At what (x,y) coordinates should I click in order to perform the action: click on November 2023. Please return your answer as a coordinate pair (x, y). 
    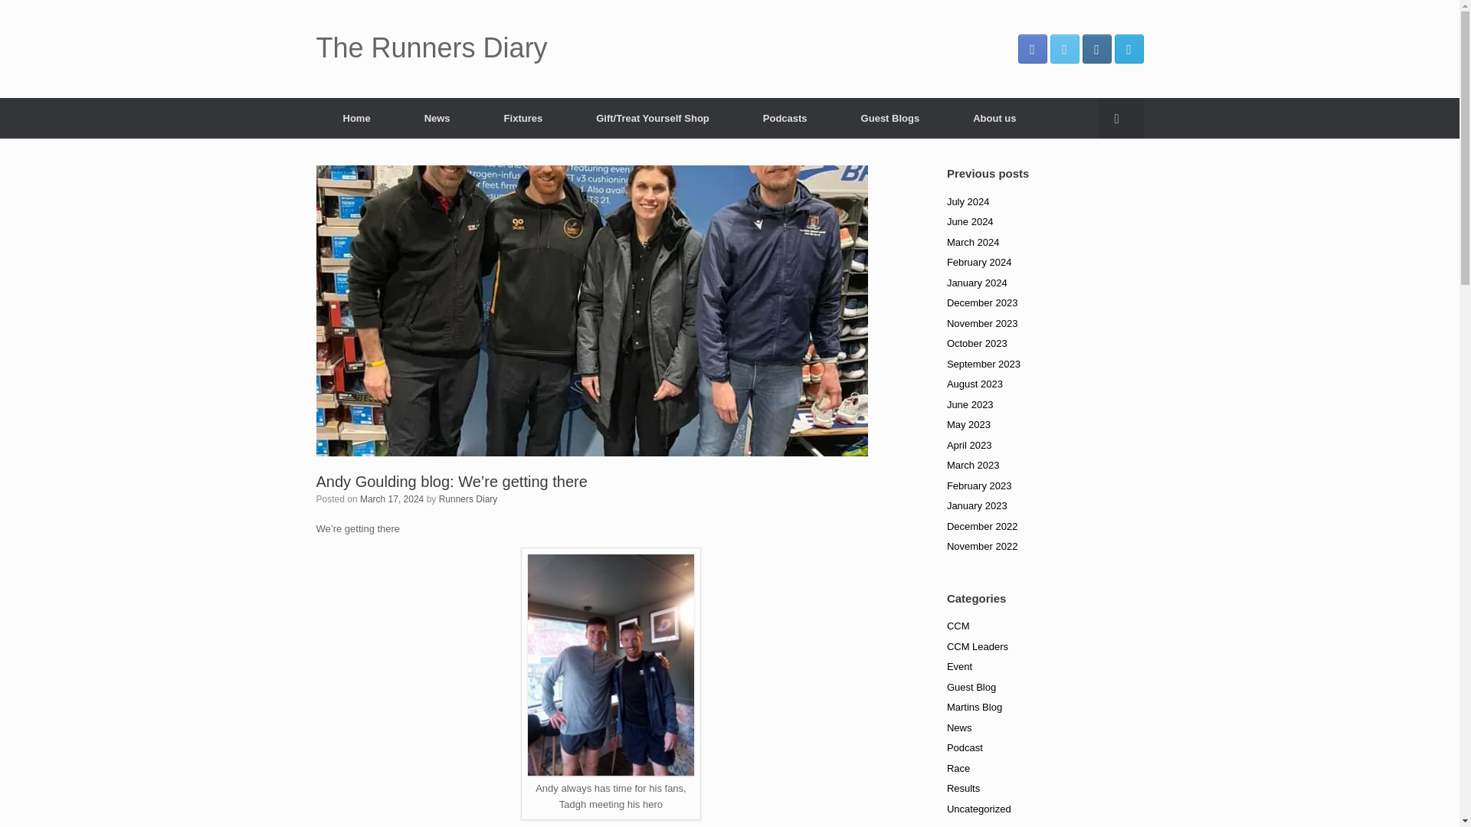
    Looking at the image, I should click on (982, 322).